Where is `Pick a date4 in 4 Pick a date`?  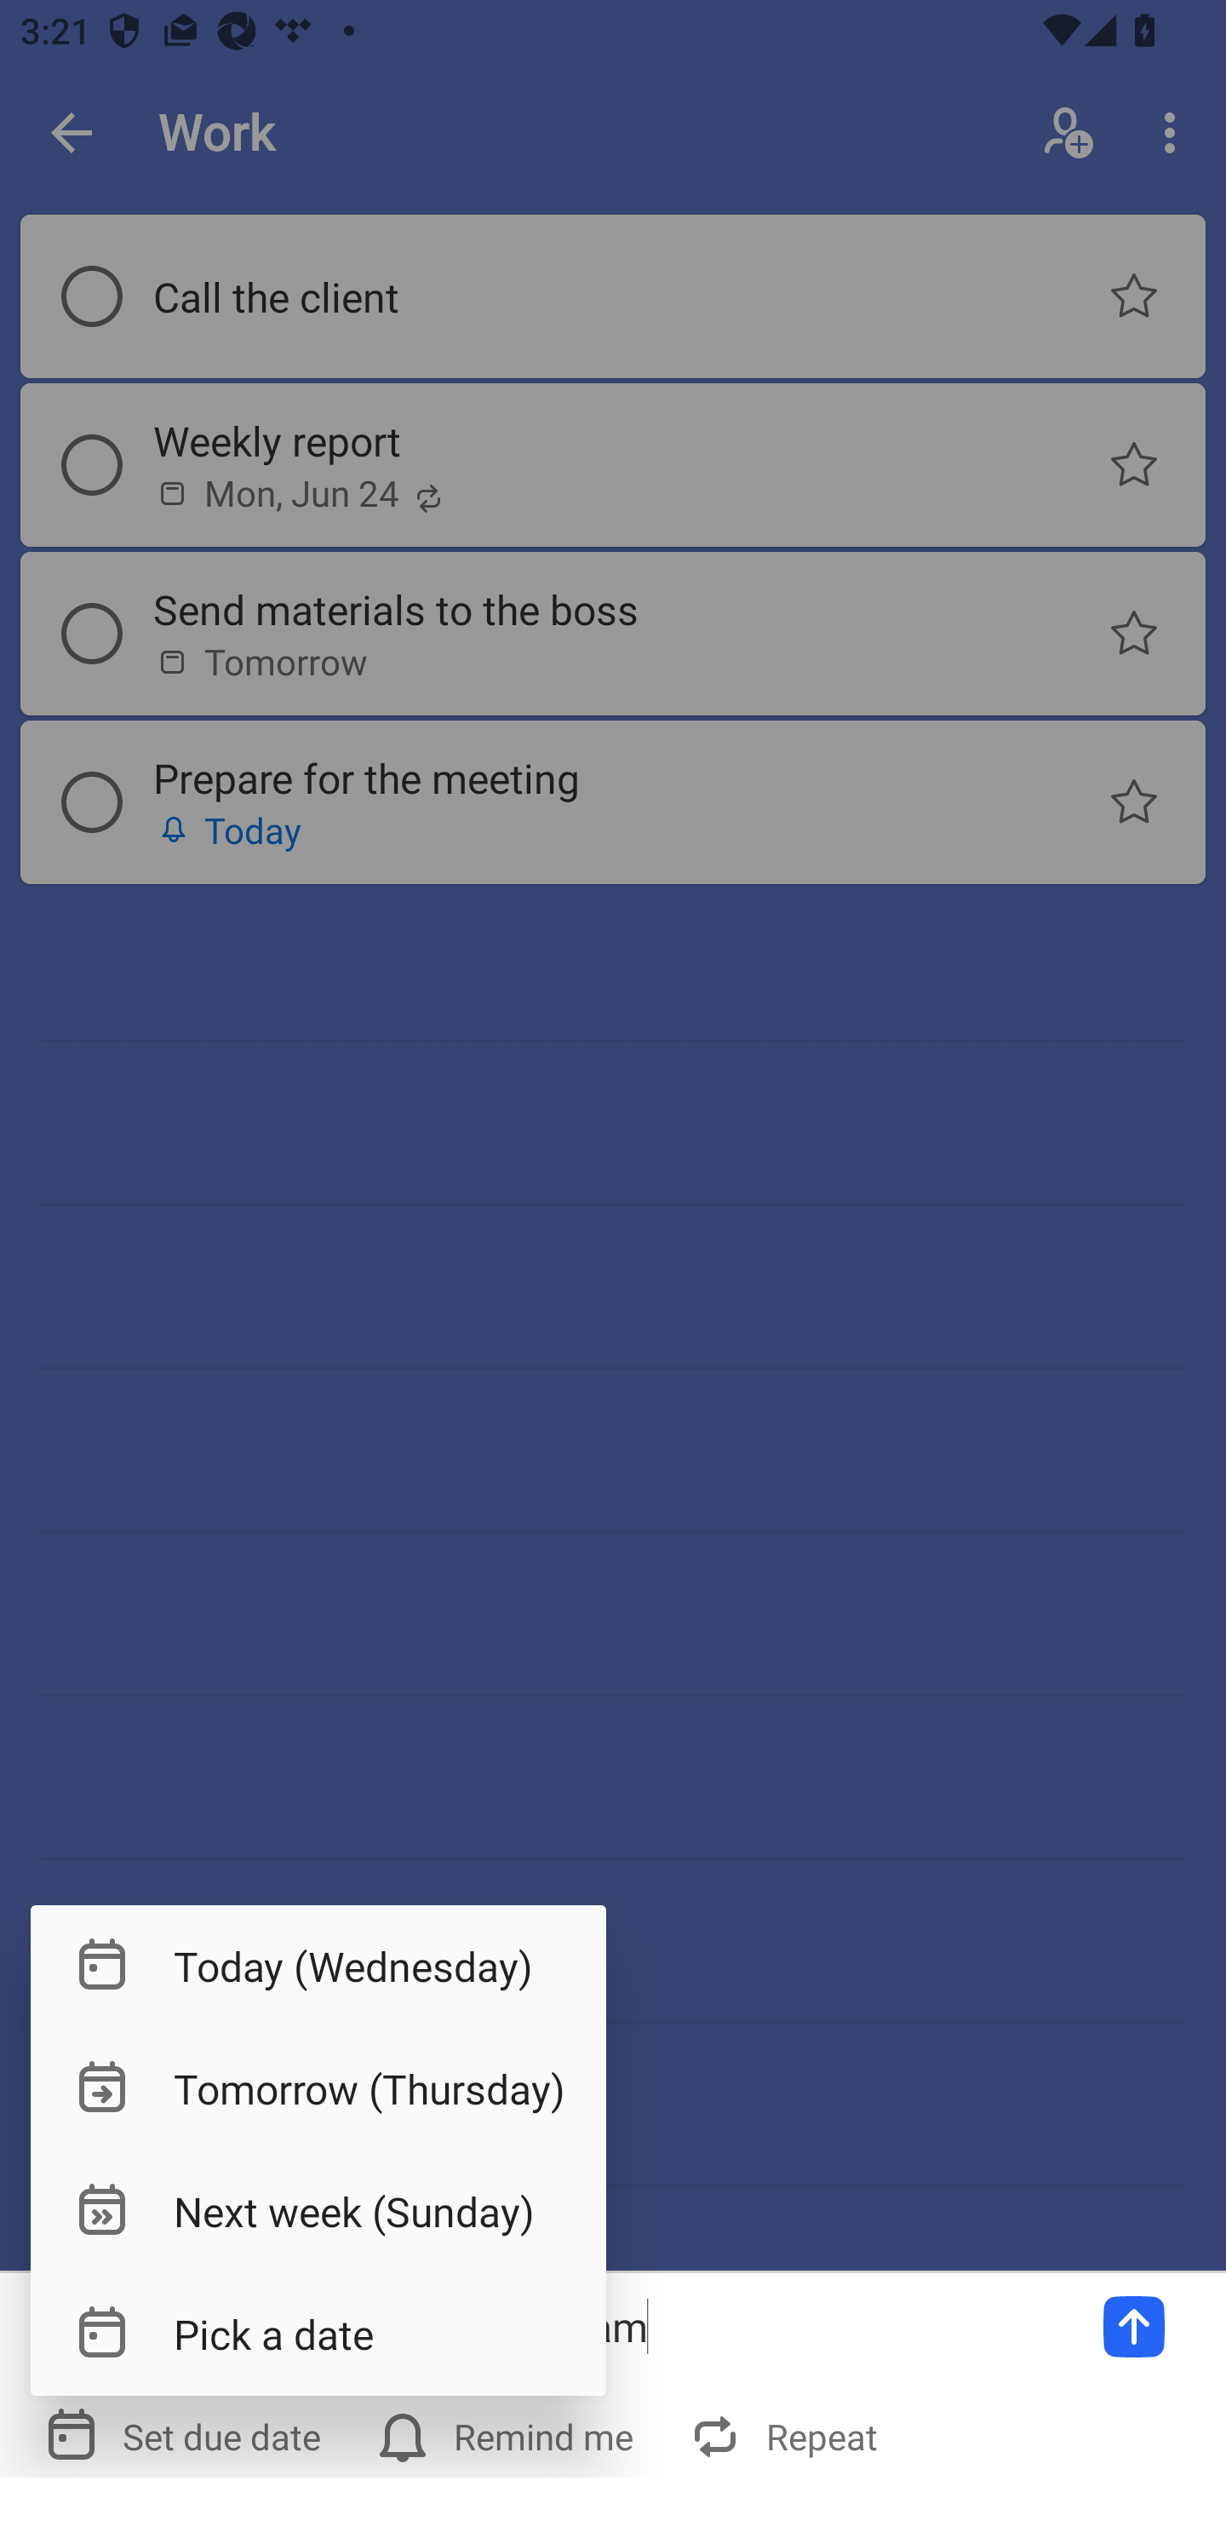
Pick a date4 in 4 Pick a date is located at coordinates (318, 2334).